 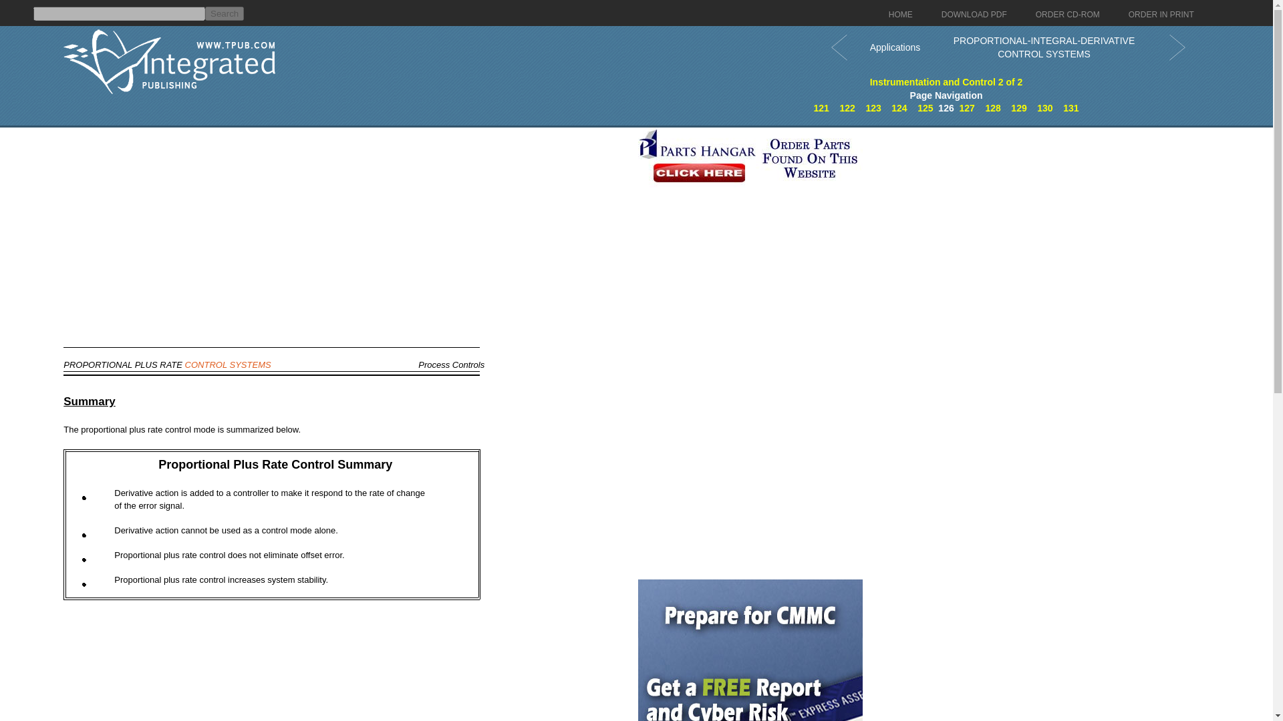 What do you see at coordinates (901, 15) in the screenshot?
I see `HOME` at bounding box center [901, 15].